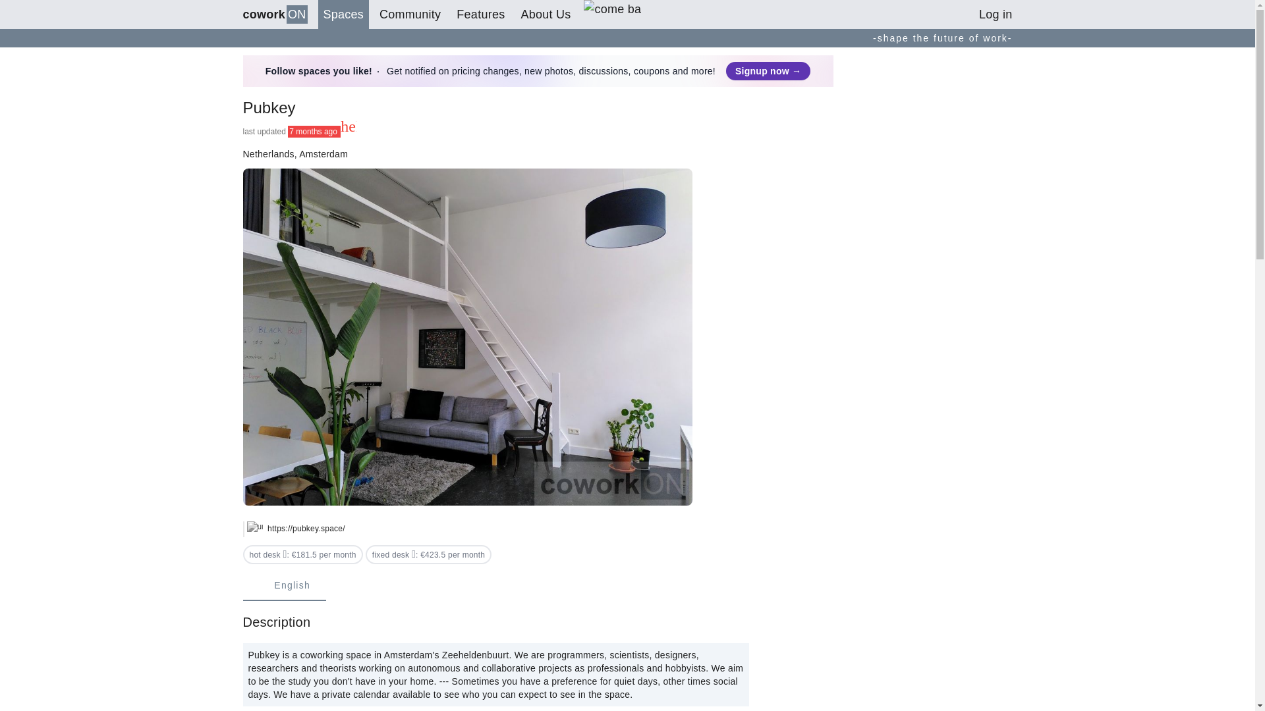  What do you see at coordinates (545, 14) in the screenshot?
I see `About Us` at bounding box center [545, 14].